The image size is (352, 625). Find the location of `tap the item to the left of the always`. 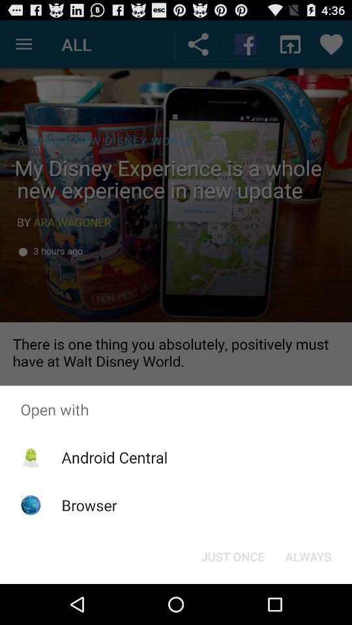

tap the item to the left of the always is located at coordinates (232, 556).